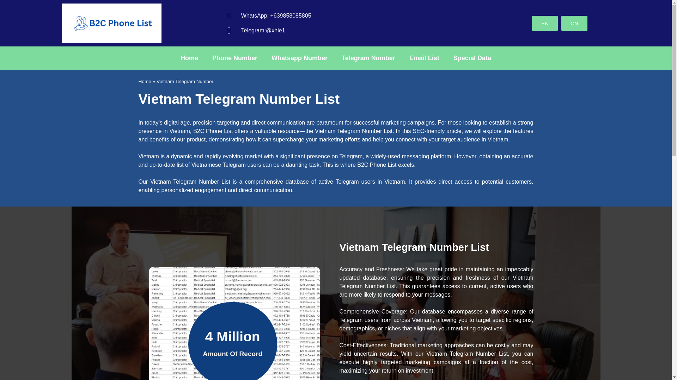 The height and width of the screenshot is (380, 677). What do you see at coordinates (189, 58) in the screenshot?
I see `Home` at bounding box center [189, 58].